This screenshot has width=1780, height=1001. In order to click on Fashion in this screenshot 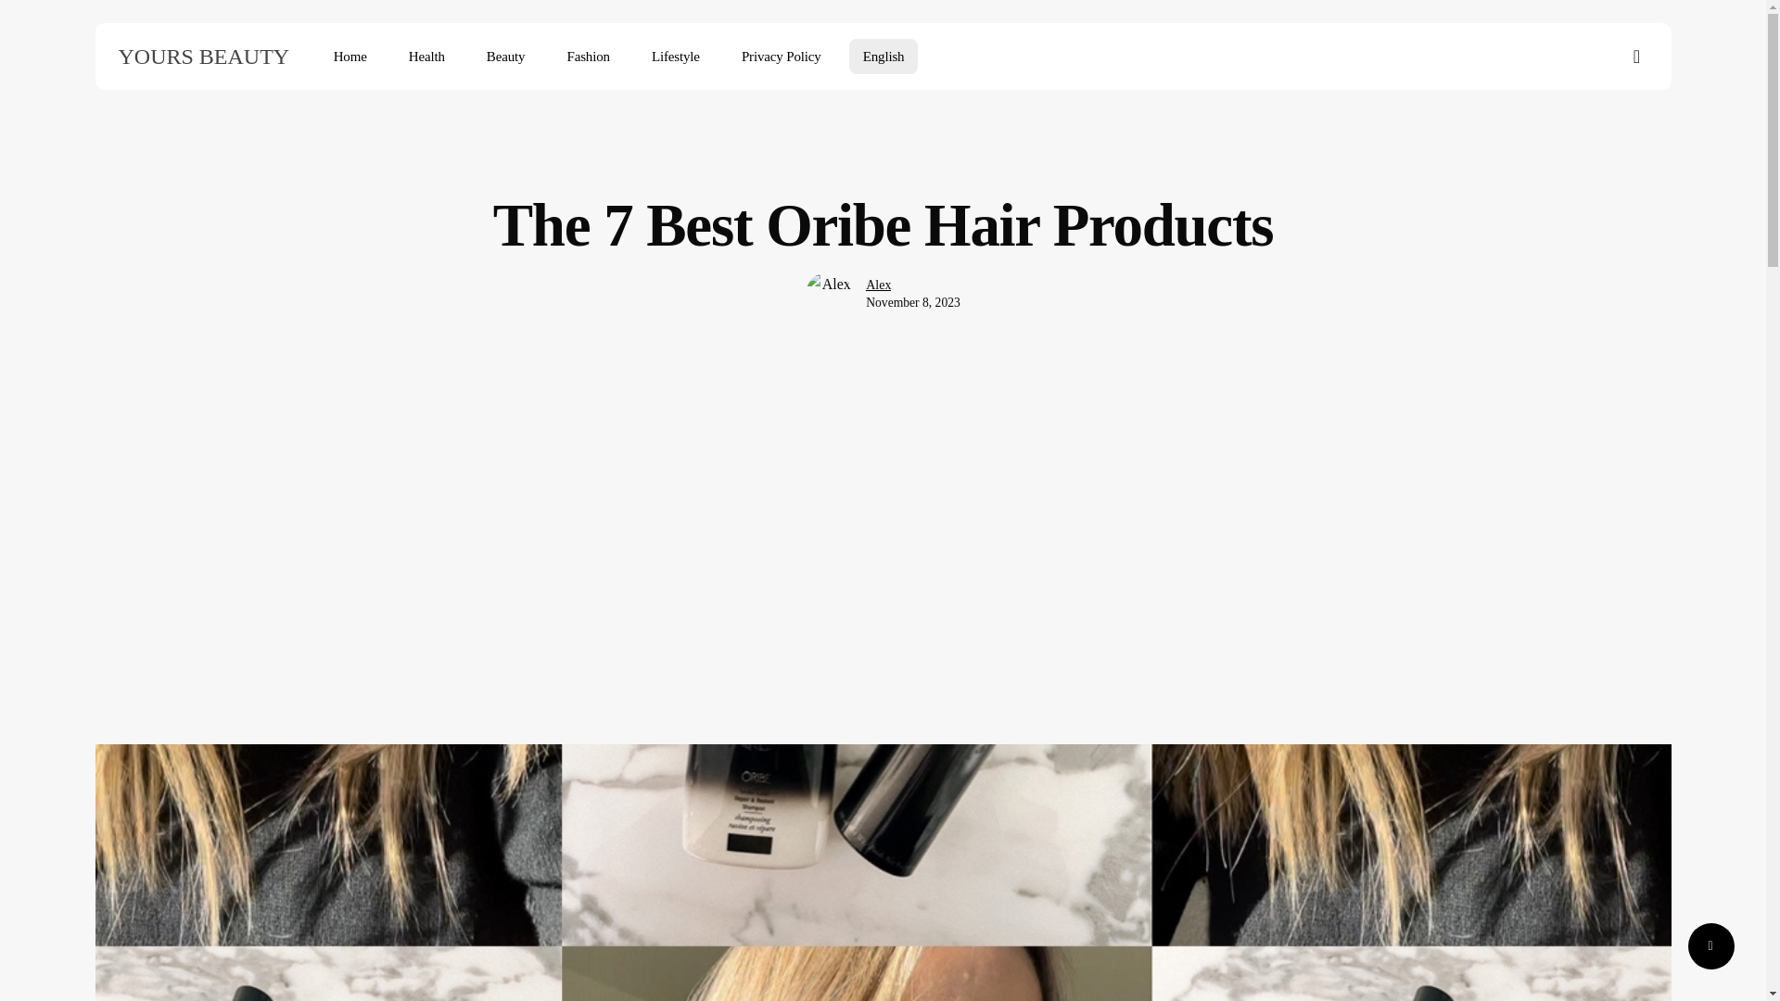, I will do `click(588, 56)`.